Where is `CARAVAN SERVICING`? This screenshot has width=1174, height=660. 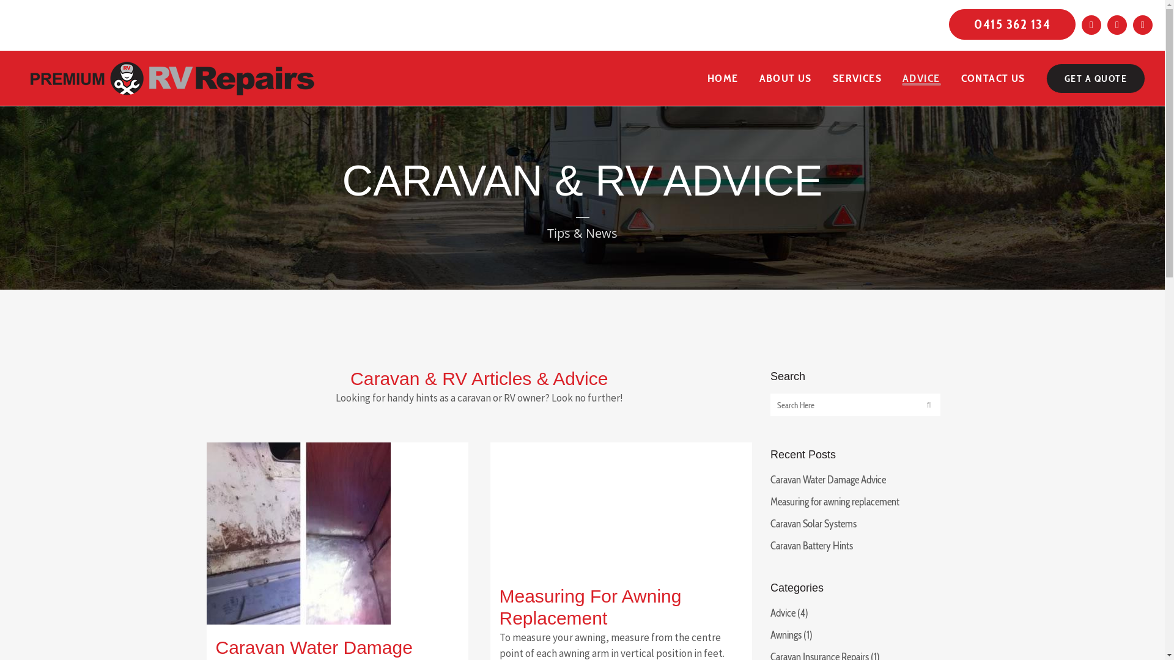 CARAVAN SERVICING is located at coordinates (766, 433).